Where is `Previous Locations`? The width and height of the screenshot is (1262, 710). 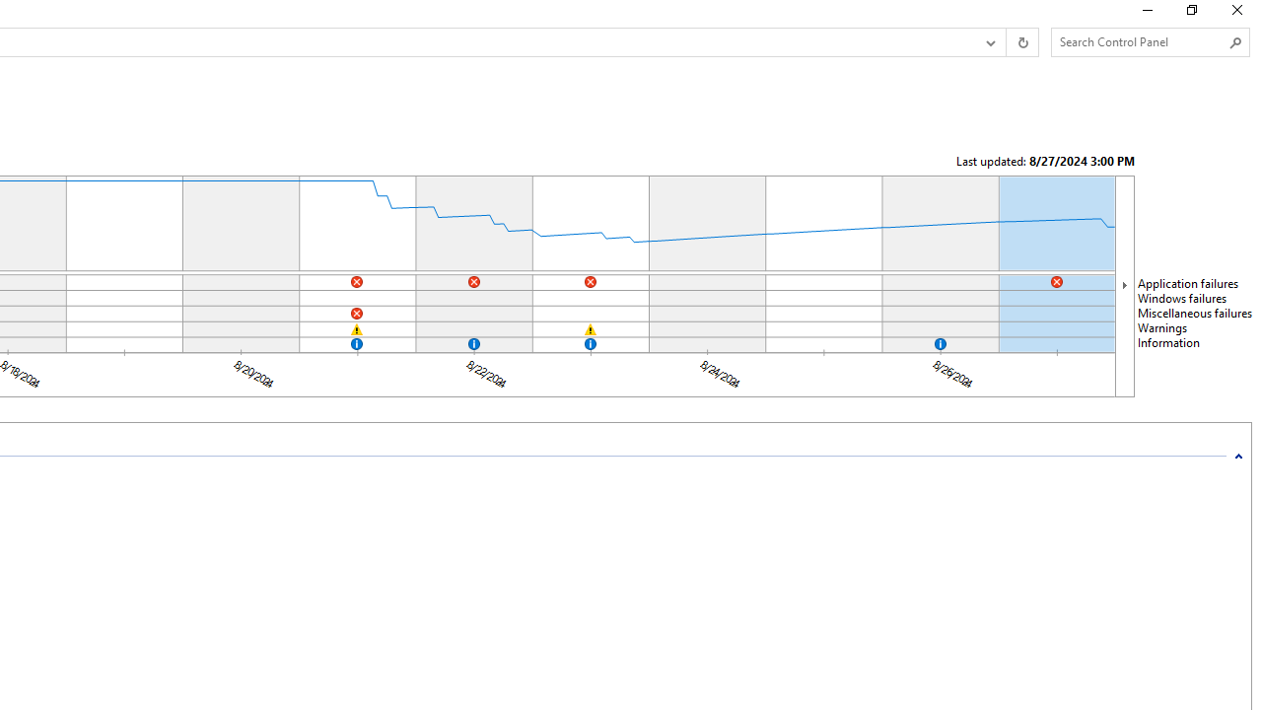 Previous Locations is located at coordinates (989, 42).